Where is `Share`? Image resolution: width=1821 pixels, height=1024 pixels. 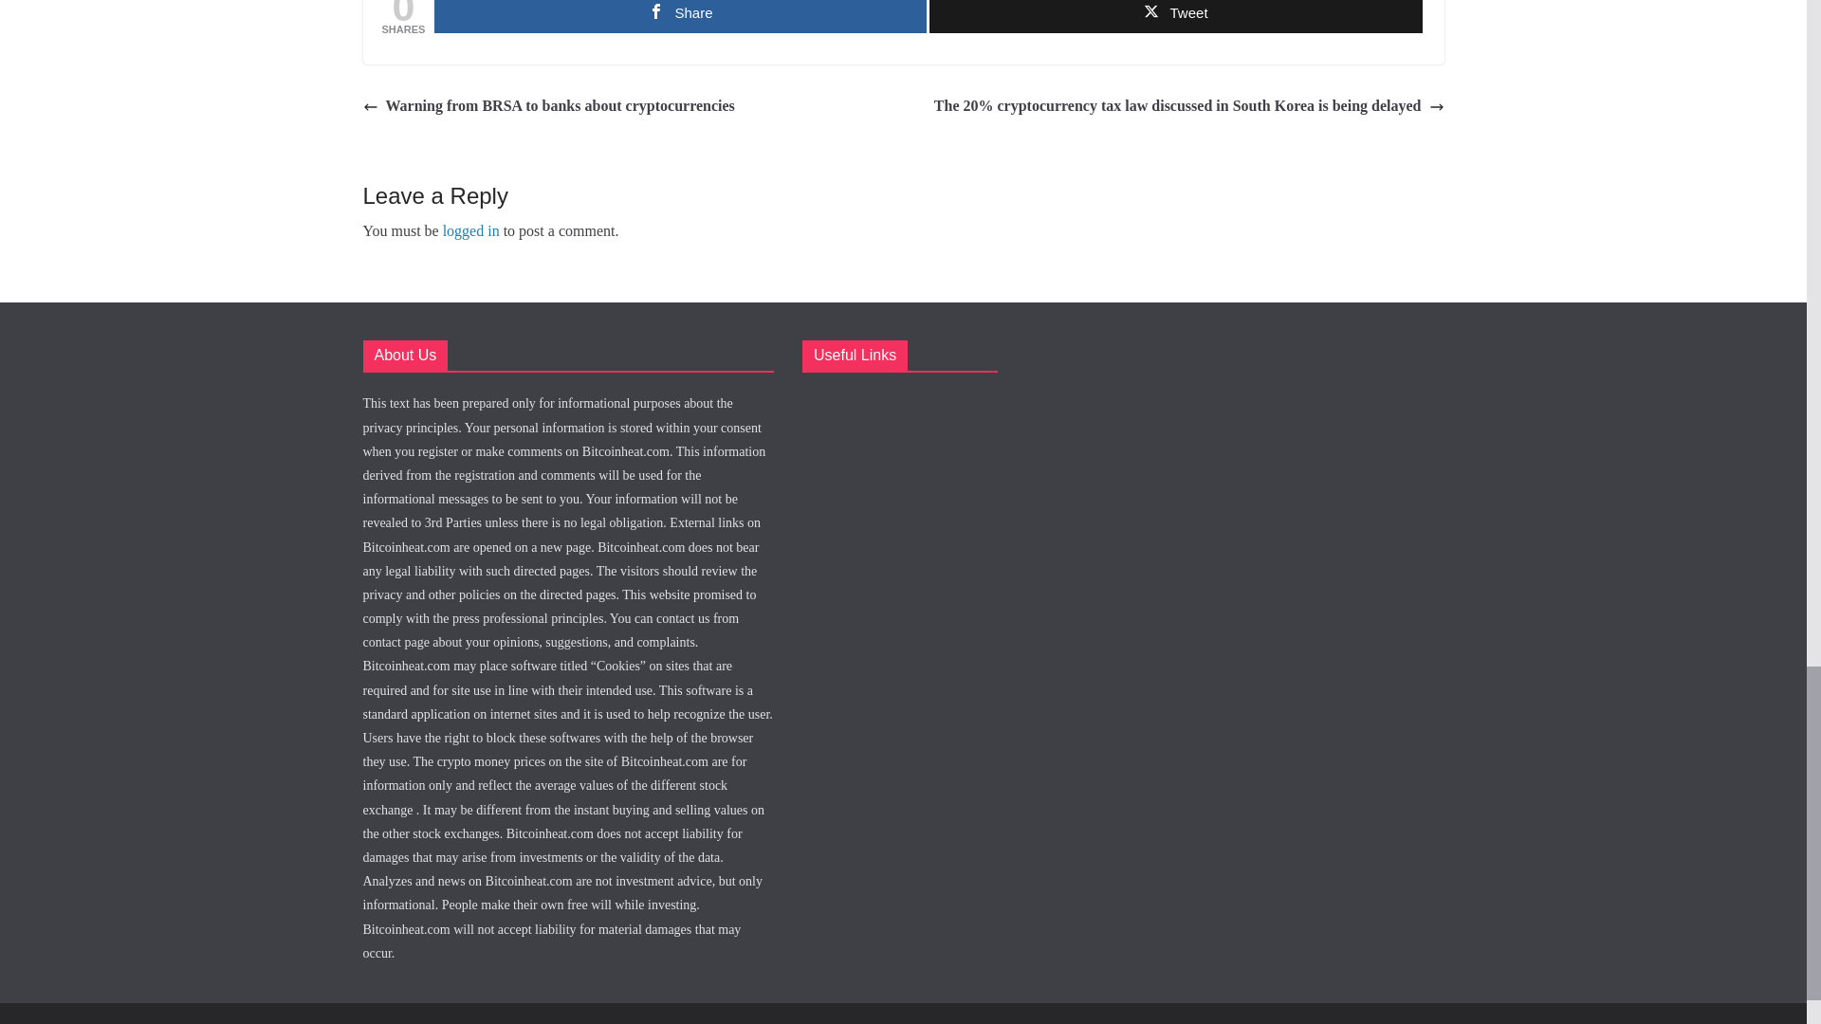 Share is located at coordinates (681, 16).